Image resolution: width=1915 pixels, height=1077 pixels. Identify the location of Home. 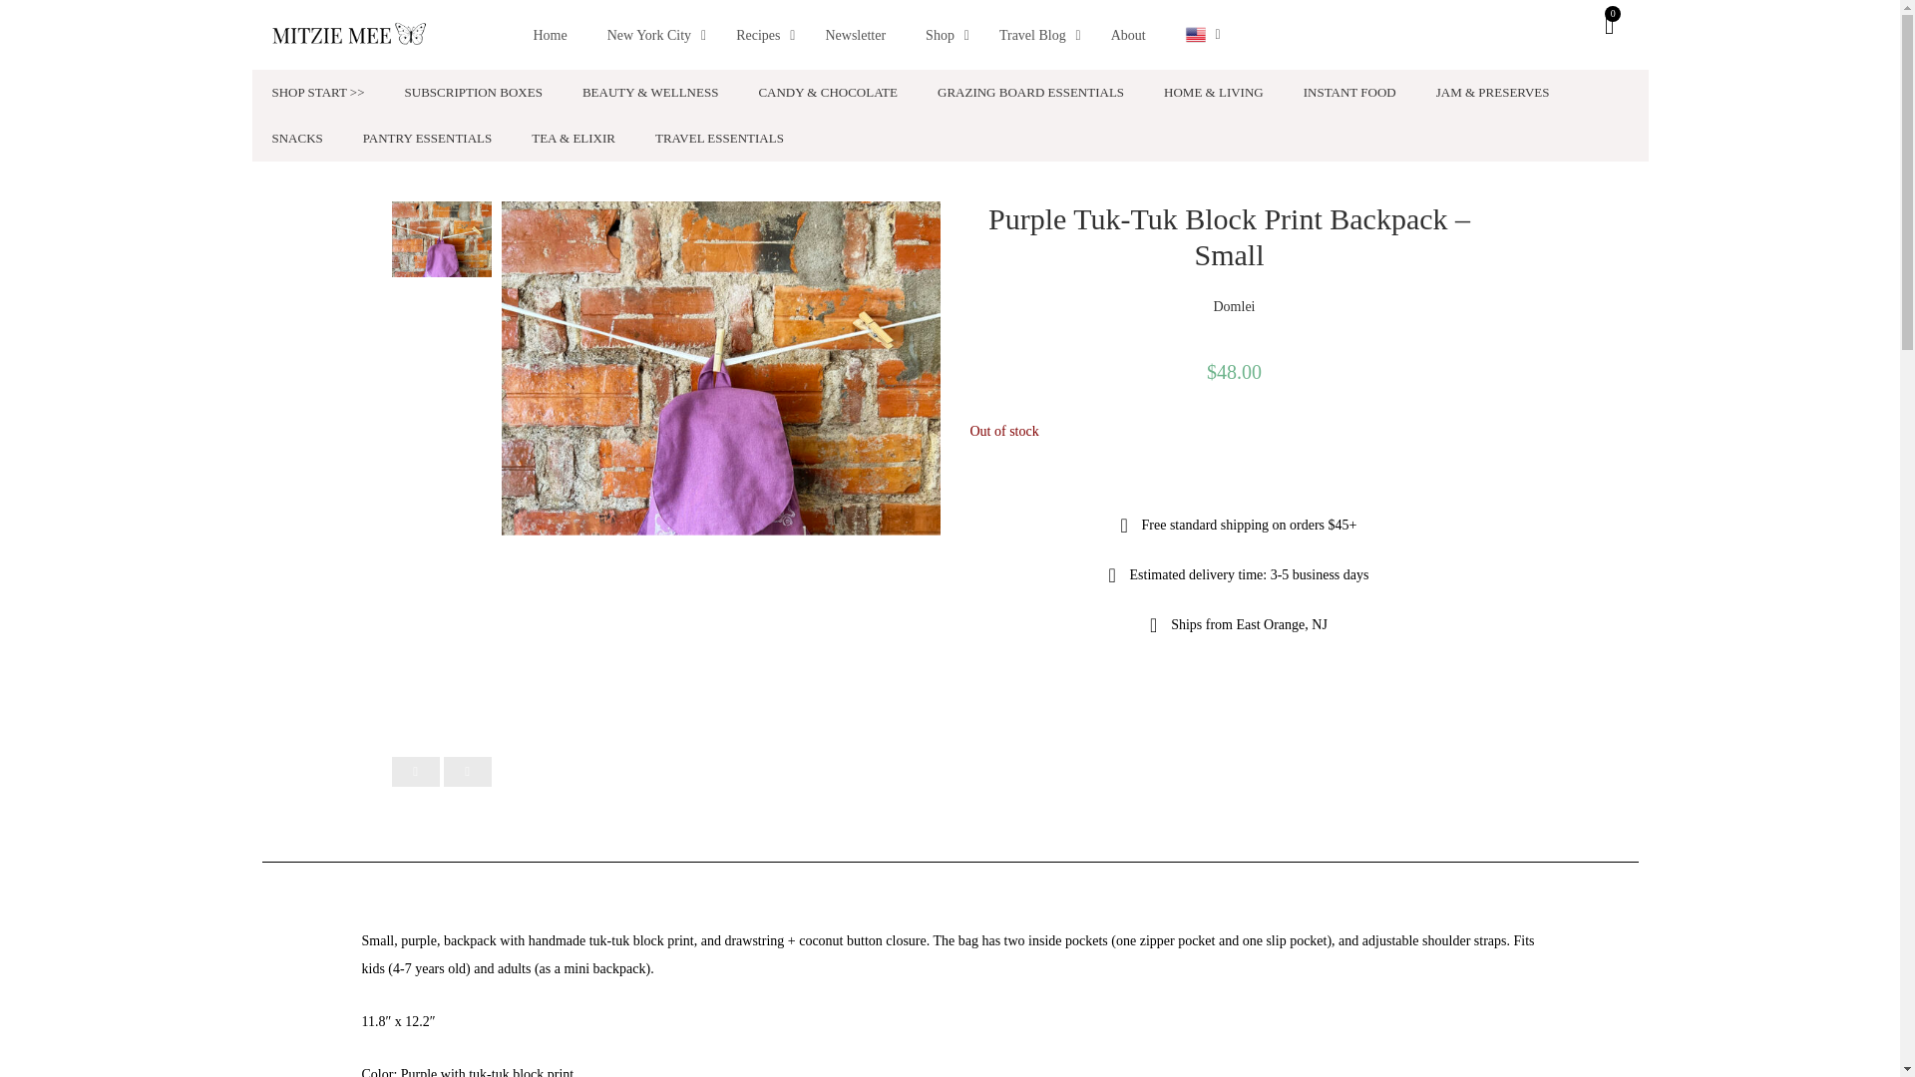
(549, 36).